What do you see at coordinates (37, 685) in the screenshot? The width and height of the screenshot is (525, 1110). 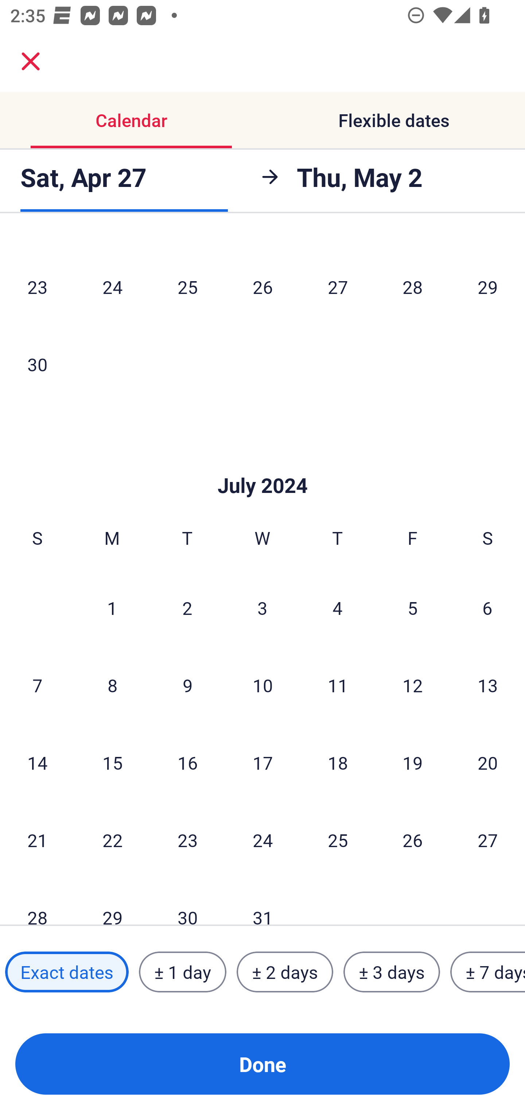 I see `7 Sunday, July 7, 2024` at bounding box center [37, 685].